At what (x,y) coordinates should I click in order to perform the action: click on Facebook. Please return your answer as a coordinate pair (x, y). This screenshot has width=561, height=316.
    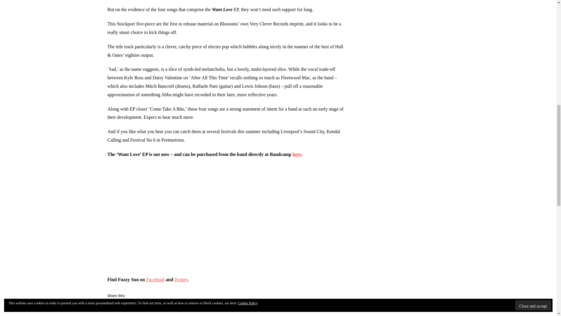
    Looking at the image, I should click on (155, 280).